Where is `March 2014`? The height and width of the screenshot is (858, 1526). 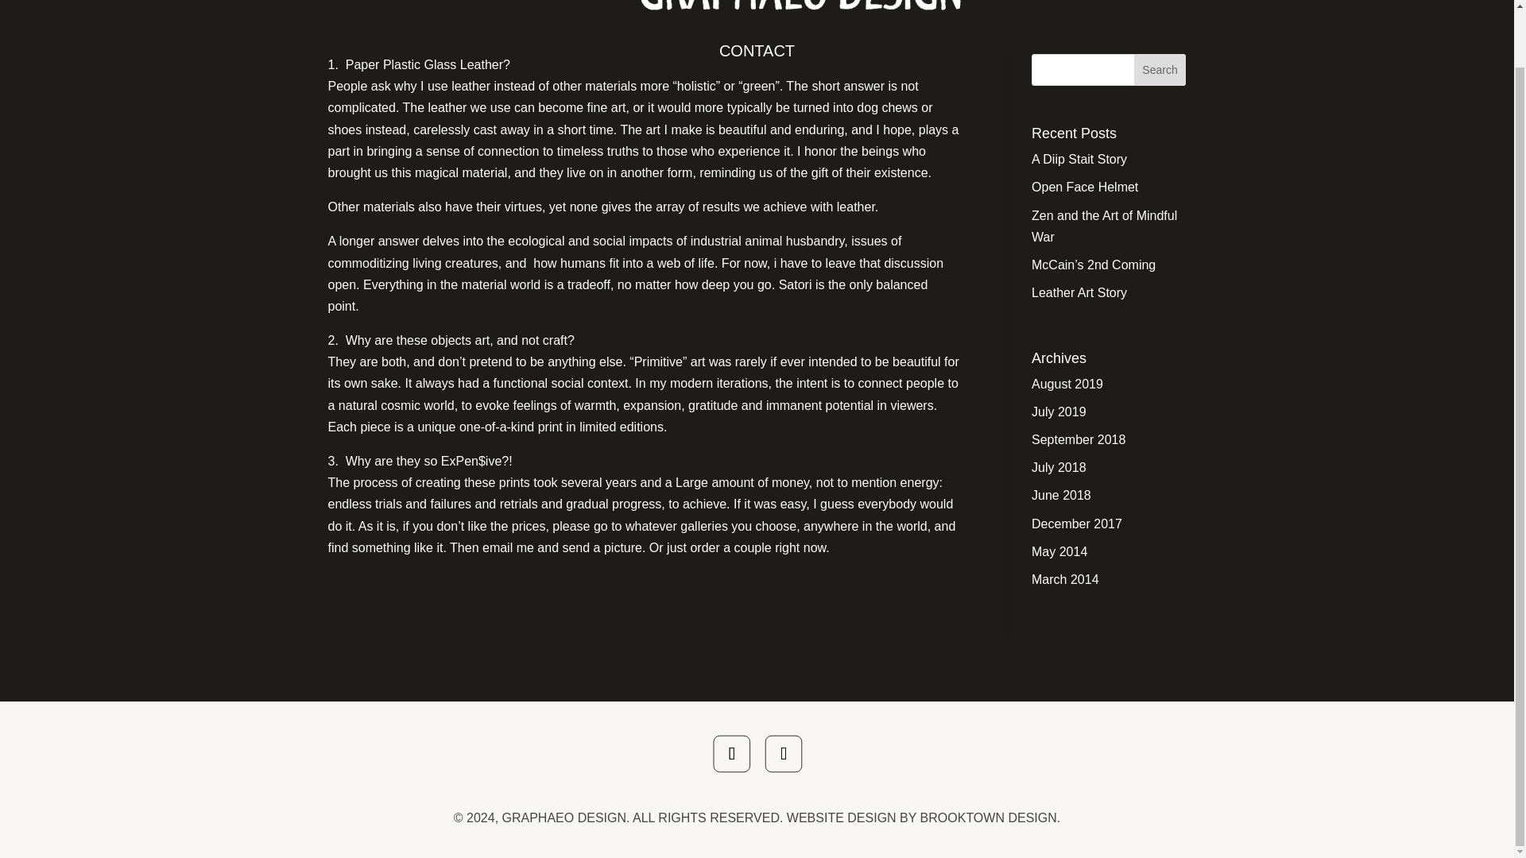
March 2014 is located at coordinates (1065, 579).